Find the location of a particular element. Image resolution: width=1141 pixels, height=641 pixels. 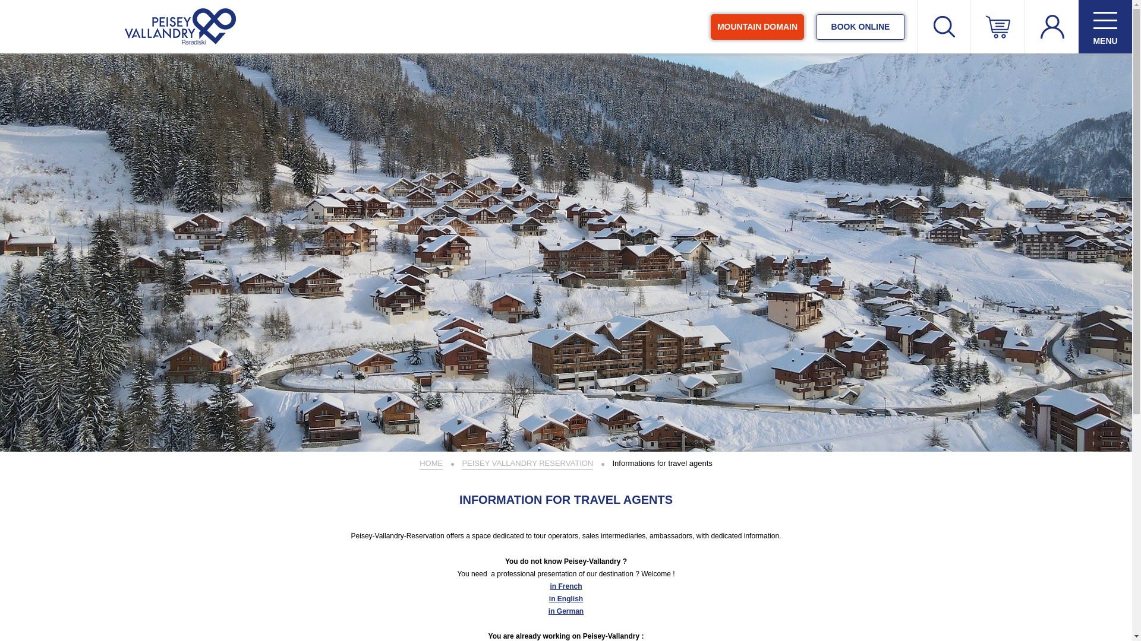

Back to the homepage is located at coordinates (180, 26).